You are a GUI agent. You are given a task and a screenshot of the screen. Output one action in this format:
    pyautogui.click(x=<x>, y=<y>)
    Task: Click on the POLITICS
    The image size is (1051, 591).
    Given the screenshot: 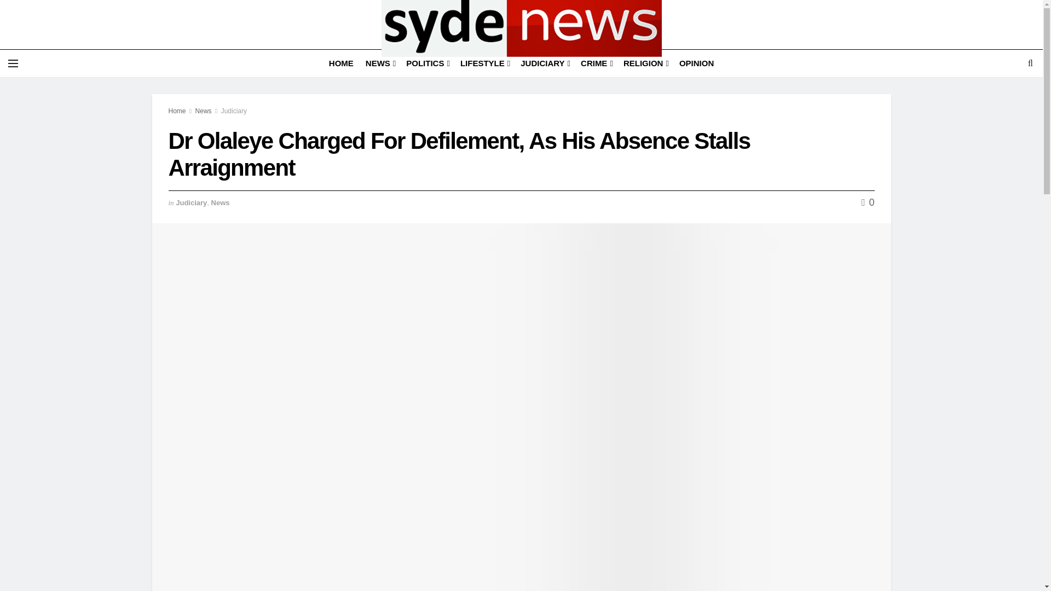 What is the action you would take?
    pyautogui.click(x=427, y=63)
    